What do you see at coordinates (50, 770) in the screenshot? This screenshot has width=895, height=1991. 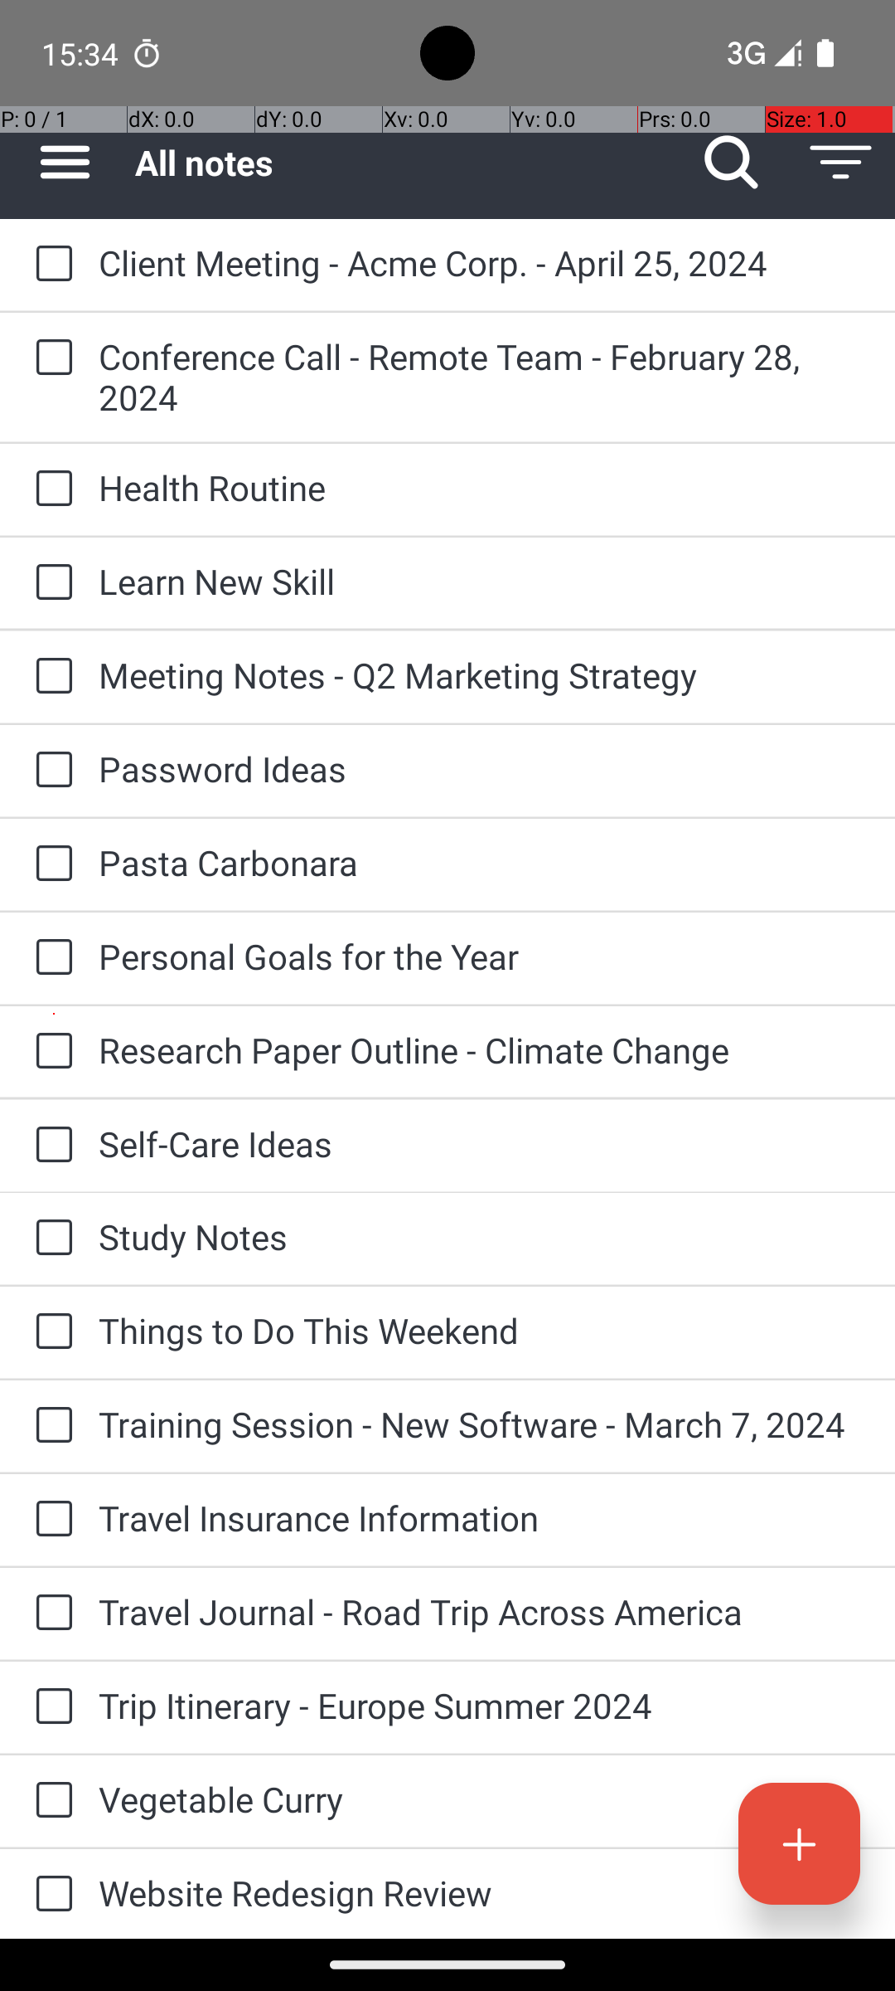 I see `to-do: Password Ideas` at bounding box center [50, 770].